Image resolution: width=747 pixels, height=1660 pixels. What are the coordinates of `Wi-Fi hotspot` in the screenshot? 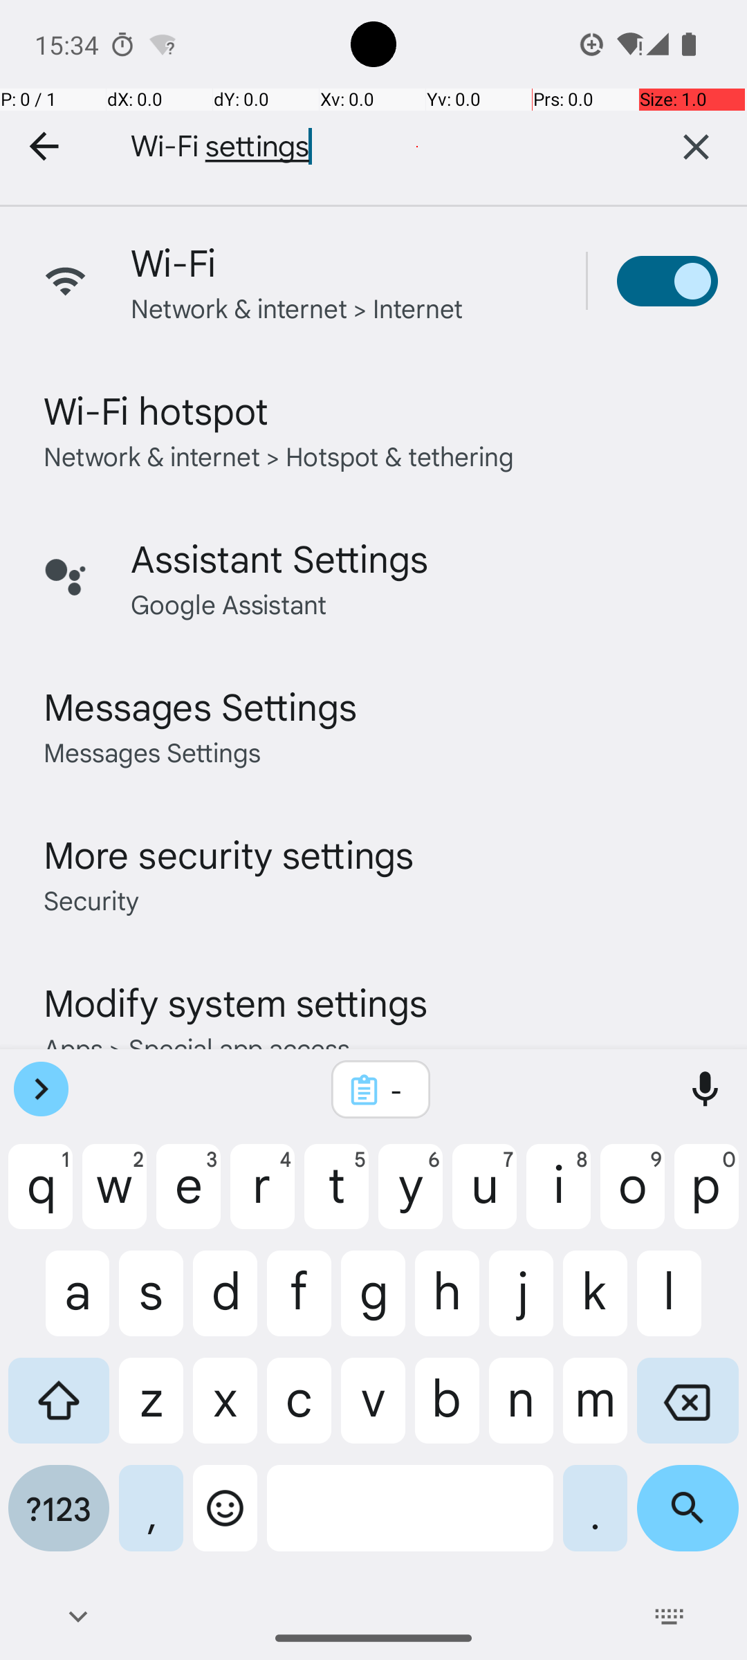 It's located at (156, 409).